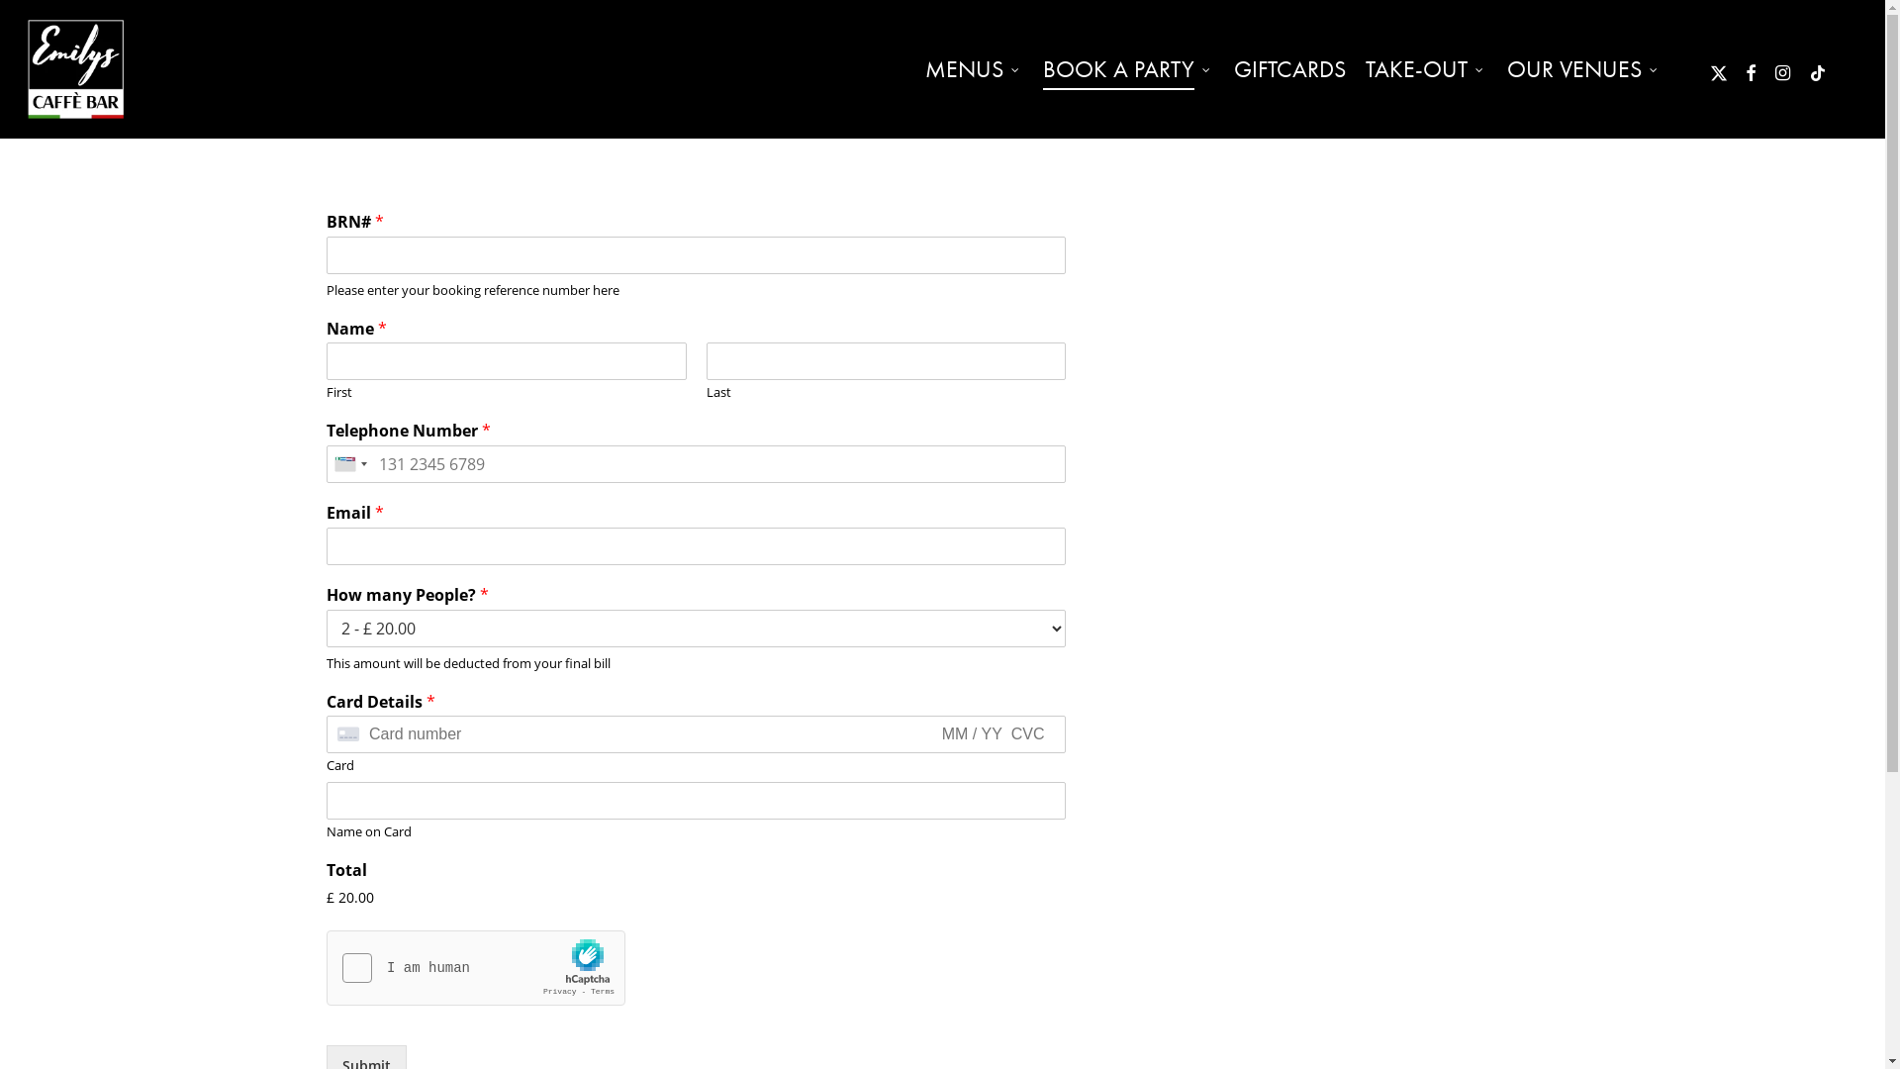 The image size is (1900, 1069). What do you see at coordinates (974, 69) in the screenshot?
I see `MENUS` at bounding box center [974, 69].